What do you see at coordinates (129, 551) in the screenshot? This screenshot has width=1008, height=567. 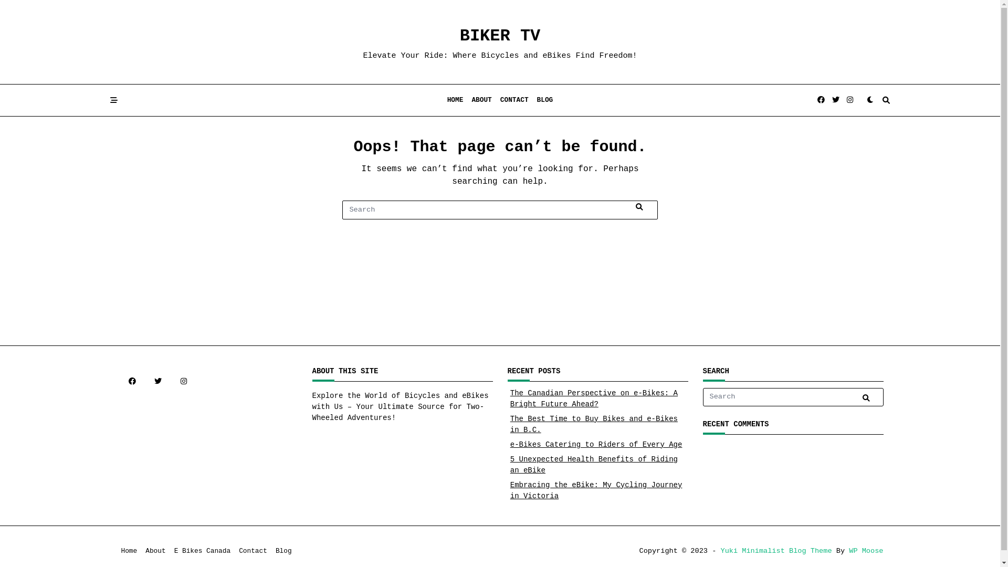 I see `Home` at bounding box center [129, 551].